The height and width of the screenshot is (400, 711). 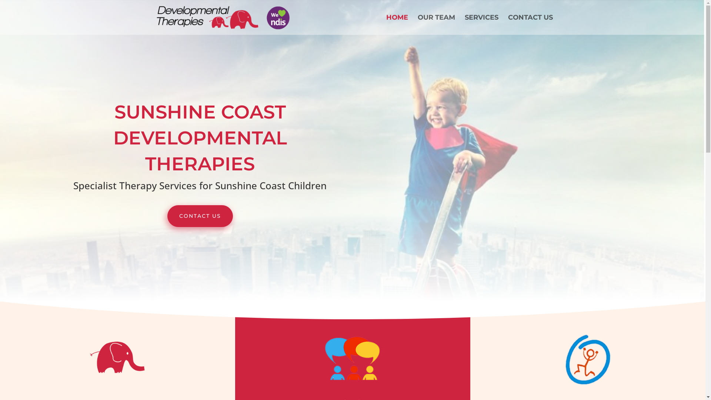 What do you see at coordinates (436, 25) in the screenshot?
I see `OUR TEAM` at bounding box center [436, 25].